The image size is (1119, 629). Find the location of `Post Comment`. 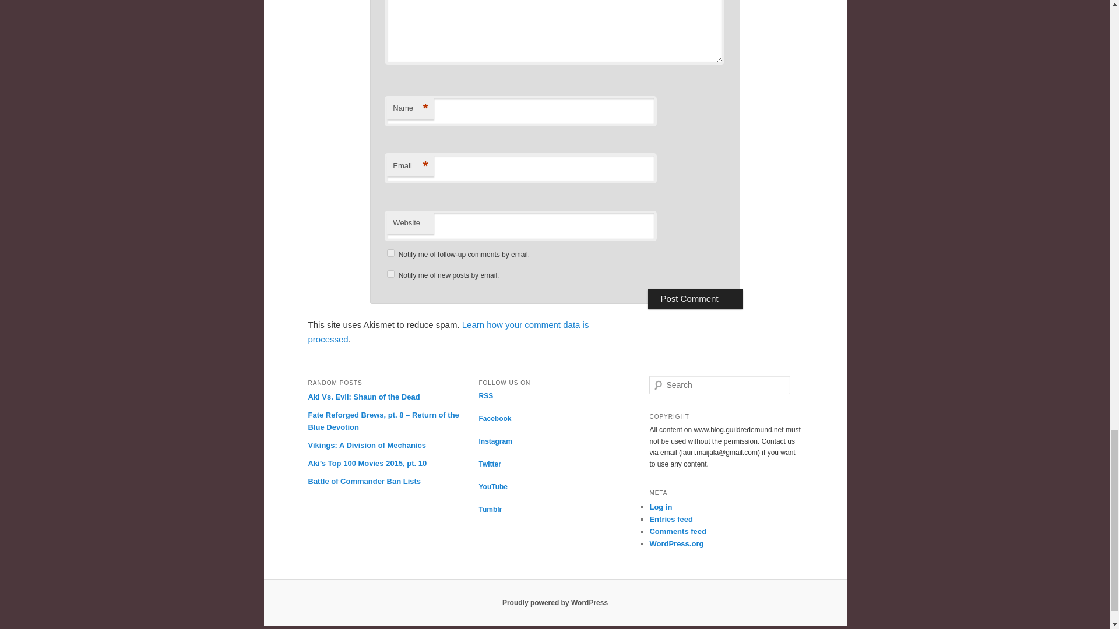

Post Comment is located at coordinates (695, 298).